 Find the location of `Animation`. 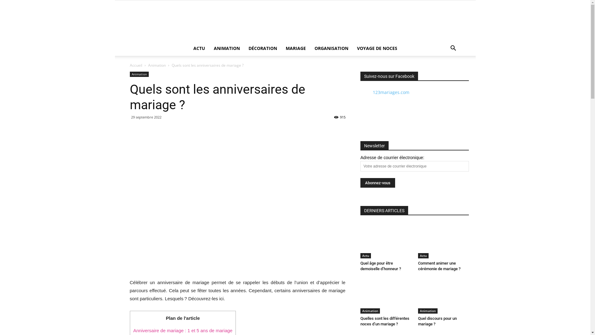

Animation is located at coordinates (428, 311).